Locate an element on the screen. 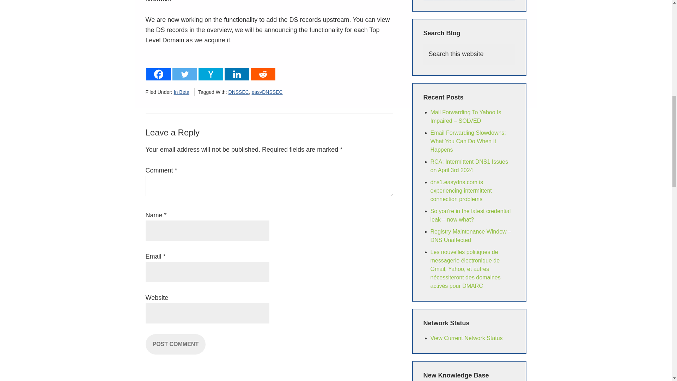  Linkedin is located at coordinates (236, 68).